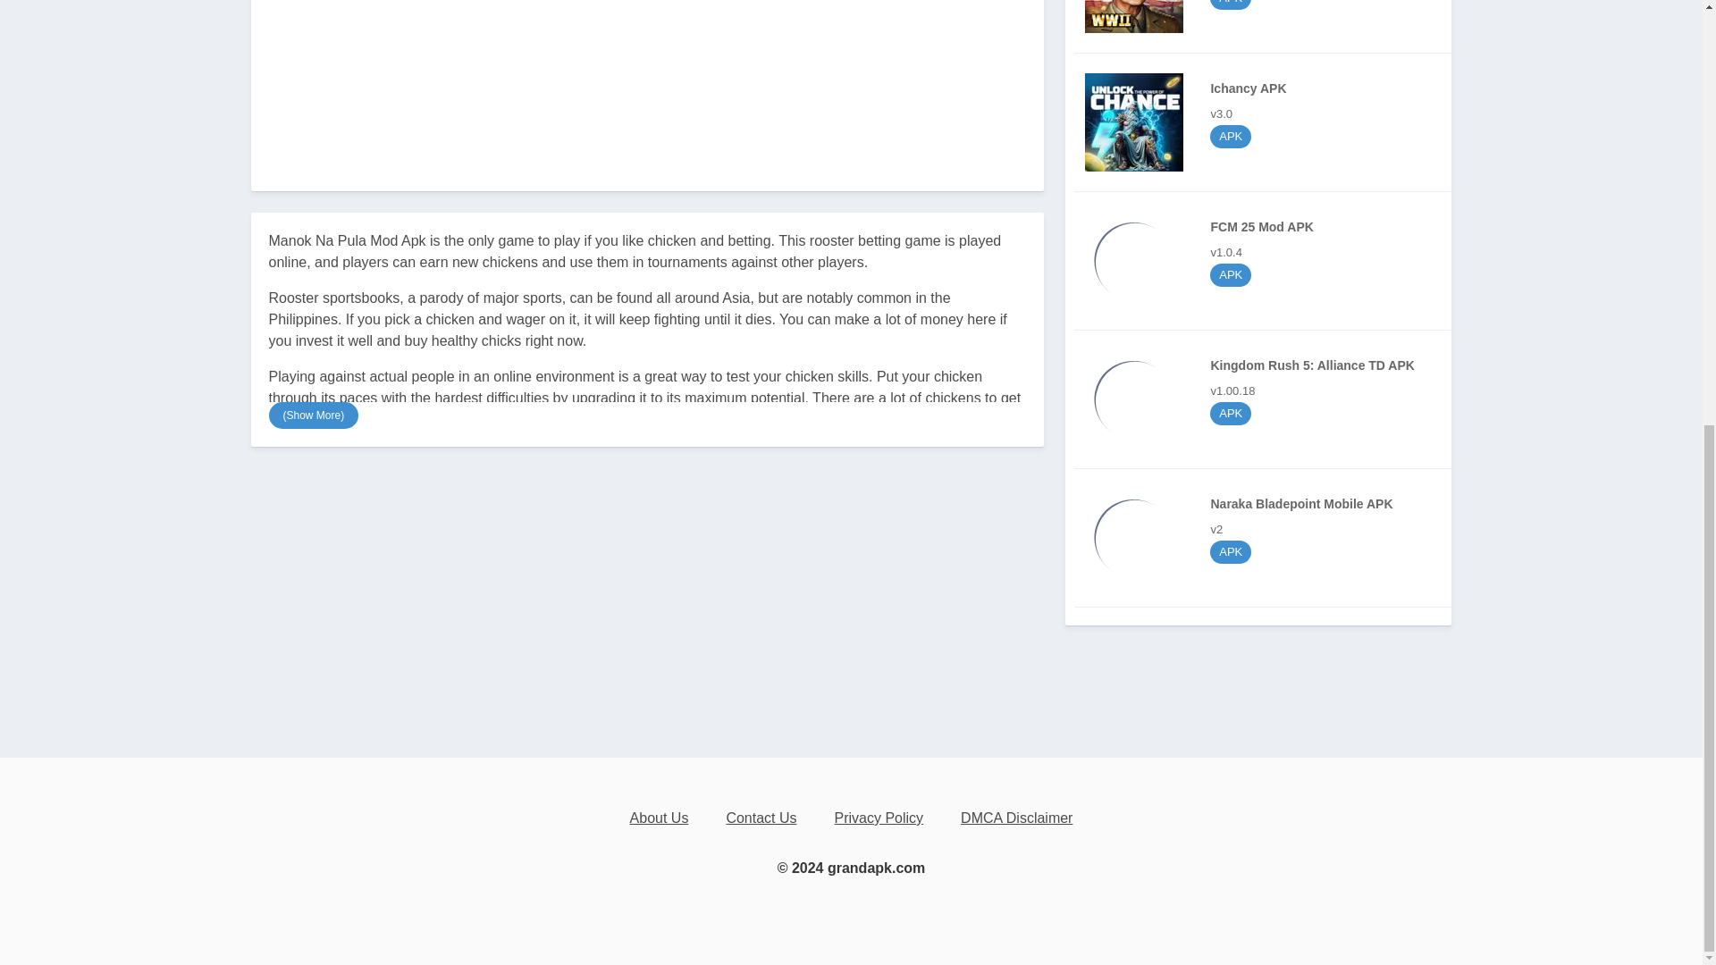 The image size is (1716, 965). I want to click on Advertisement, so click(1267, 399).